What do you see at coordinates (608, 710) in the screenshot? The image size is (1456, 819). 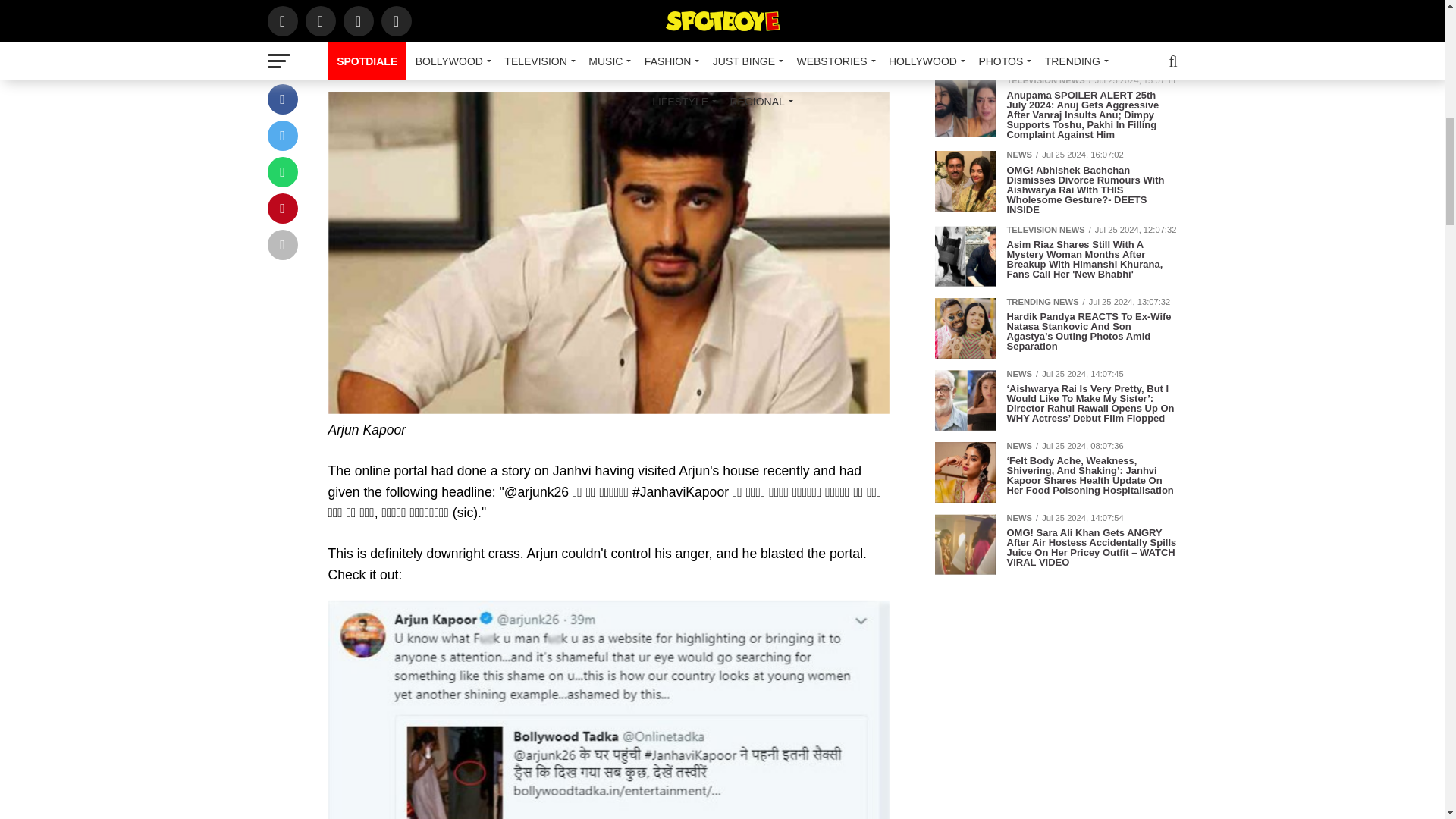 I see `Arjun Kapoor Tweet` at bounding box center [608, 710].